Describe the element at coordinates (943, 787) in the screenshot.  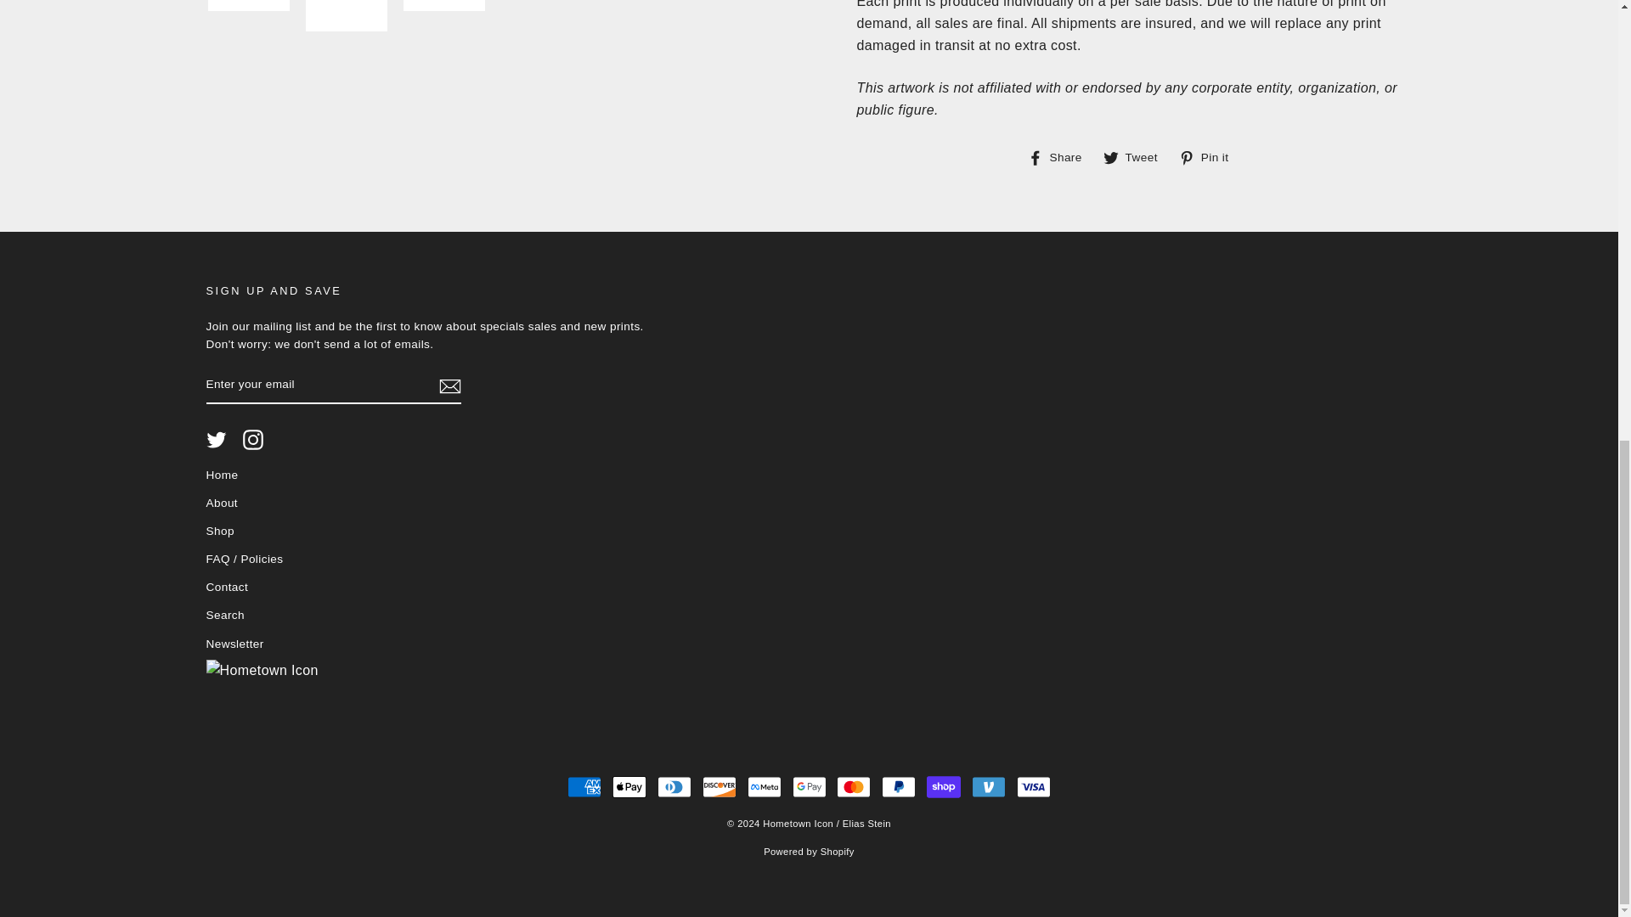
I see `Apple Pay` at that location.